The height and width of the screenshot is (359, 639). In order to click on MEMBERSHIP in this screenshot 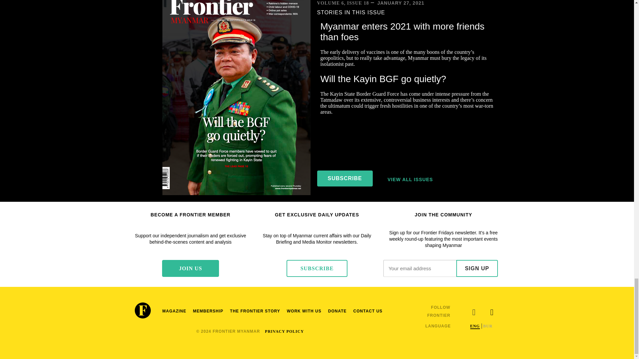, I will do `click(208, 311)`.